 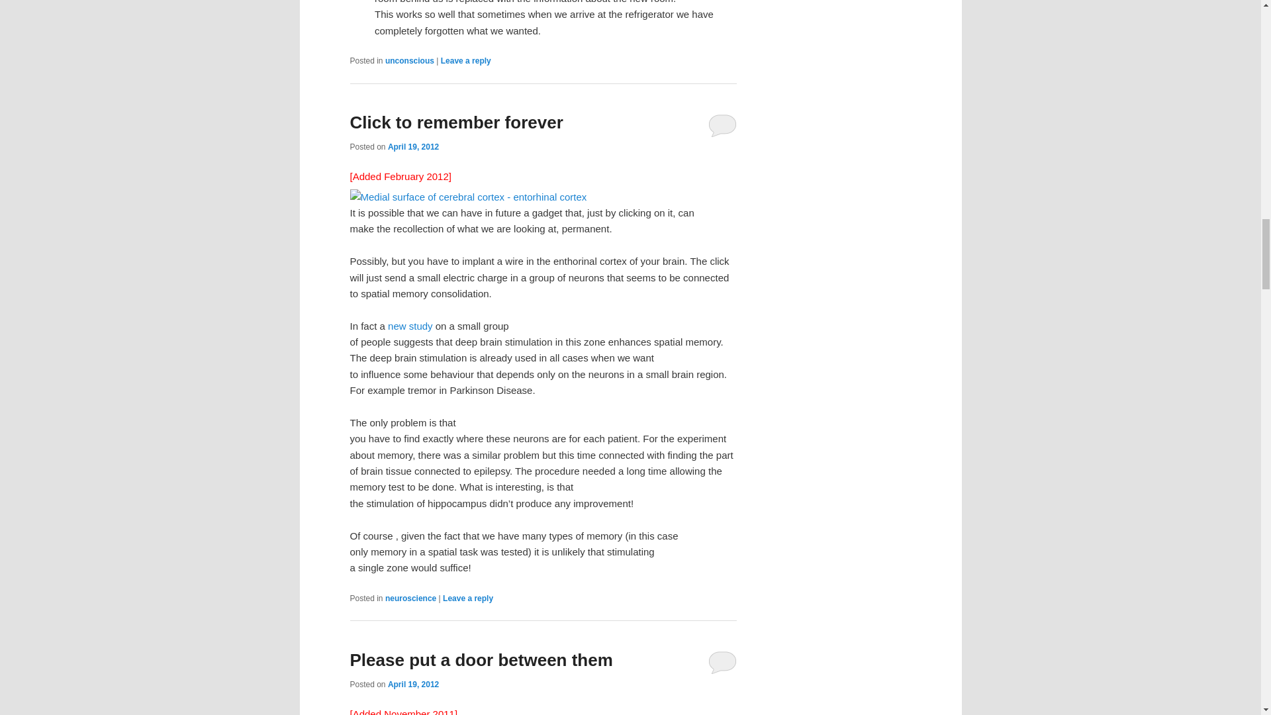 What do you see at coordinates (413, 146) in the screenshot?
I see `April 19, 2012` at bounding box center [413, 146].